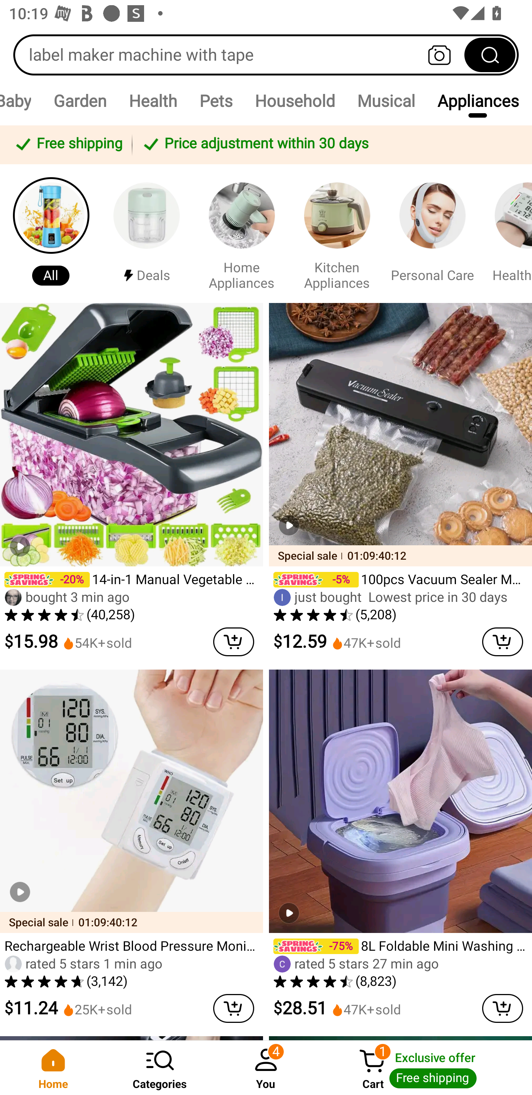 Image resolution: width=532 pixels, height=1095 pixels. What do you see at coordinates (330, 144) in the screenshot?
I see `Price adjustment within 30 days` at bounding box center [330, 144].